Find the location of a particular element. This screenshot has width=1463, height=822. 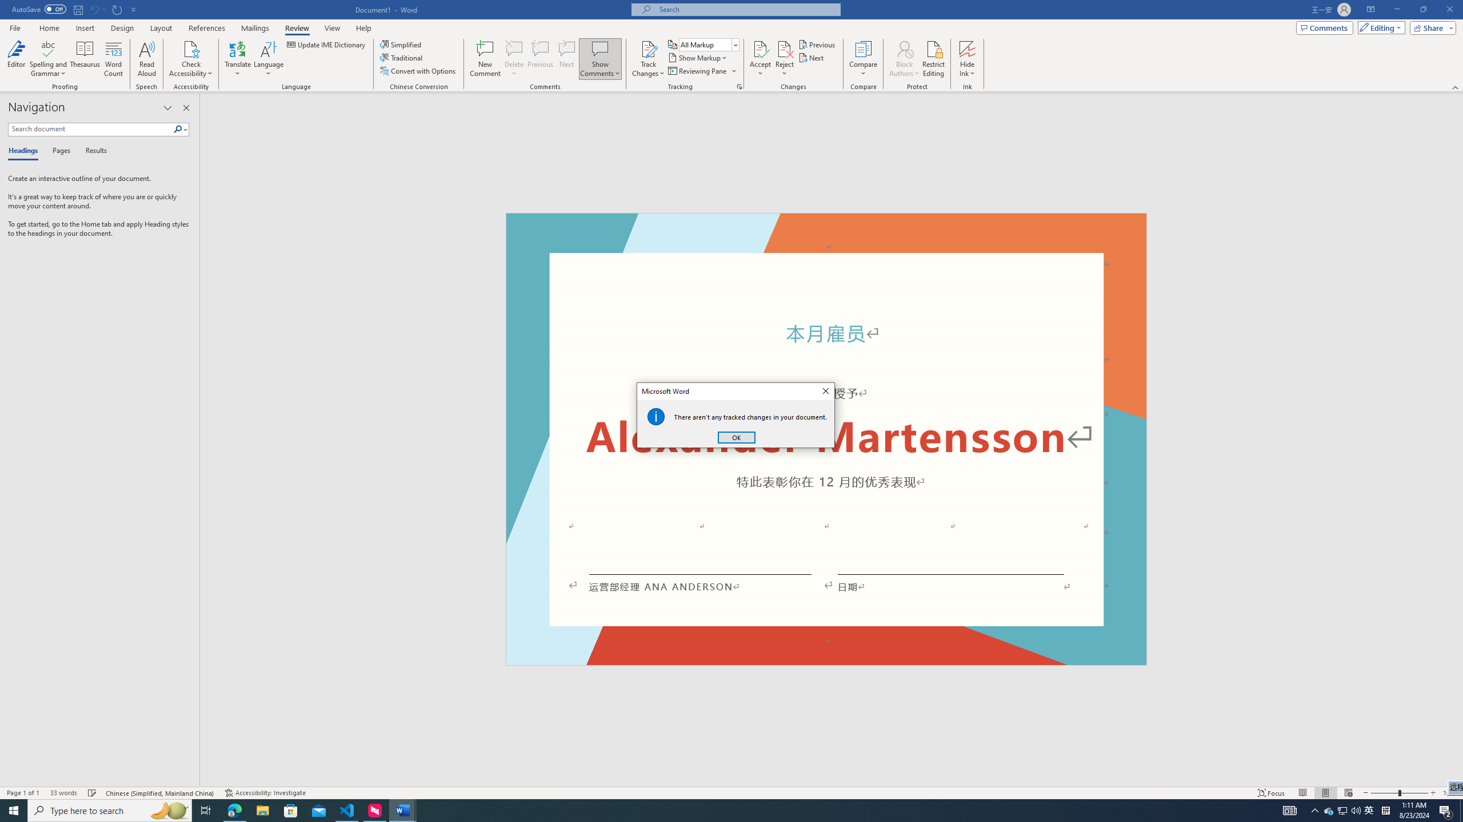

Hide Ink is located at coordinates (968, 49).